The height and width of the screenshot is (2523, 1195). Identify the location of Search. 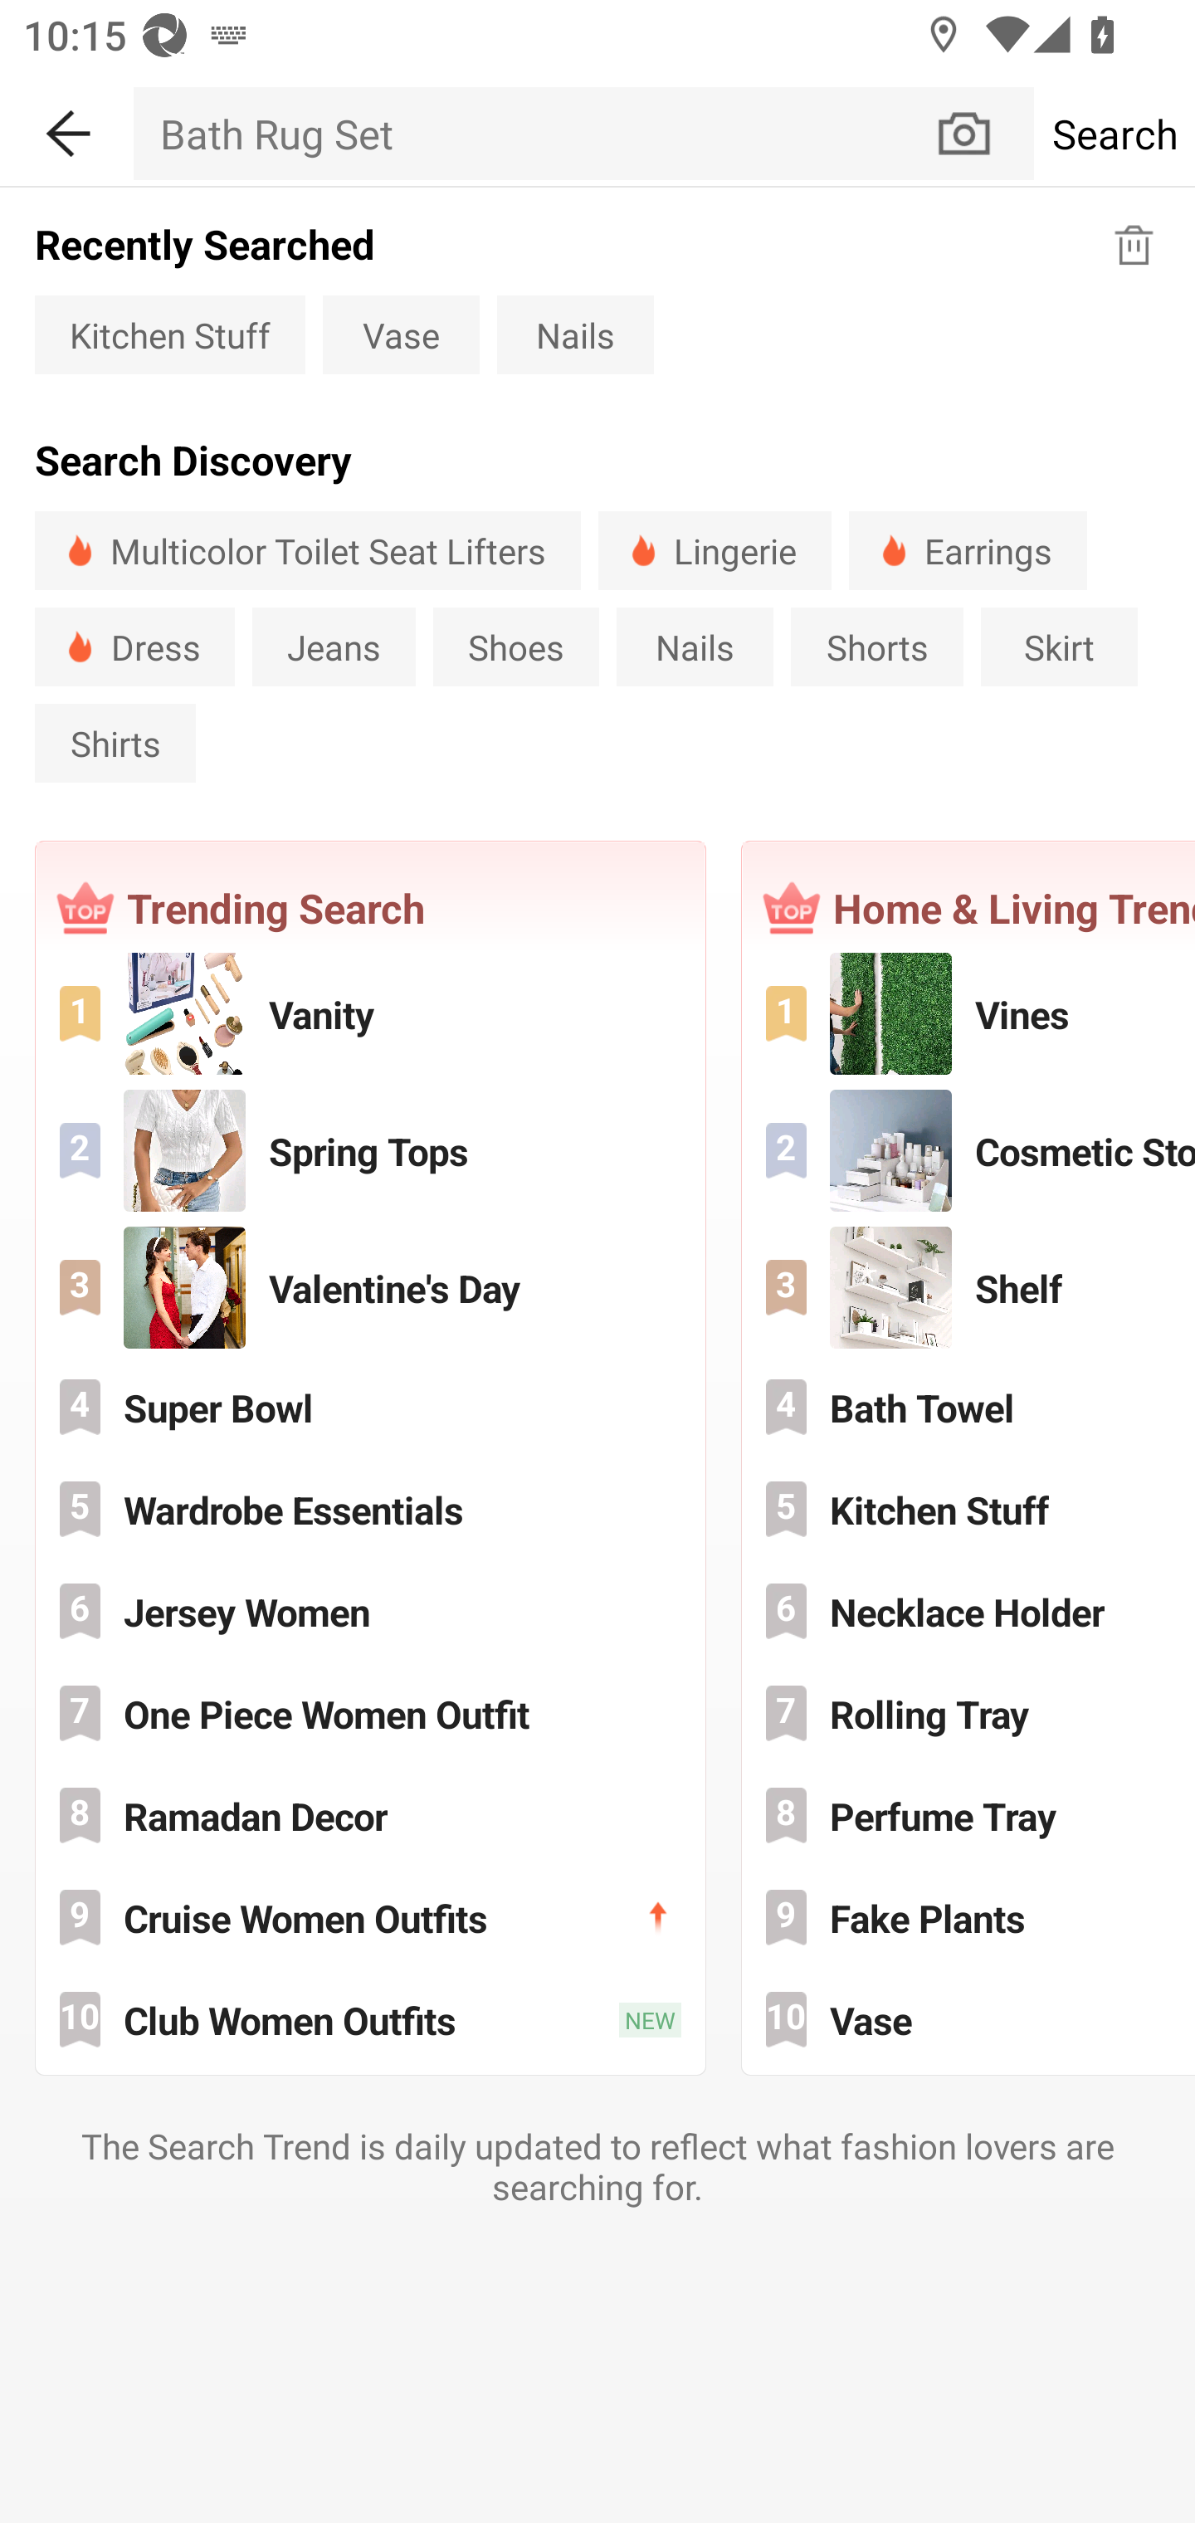
(1114, 133).